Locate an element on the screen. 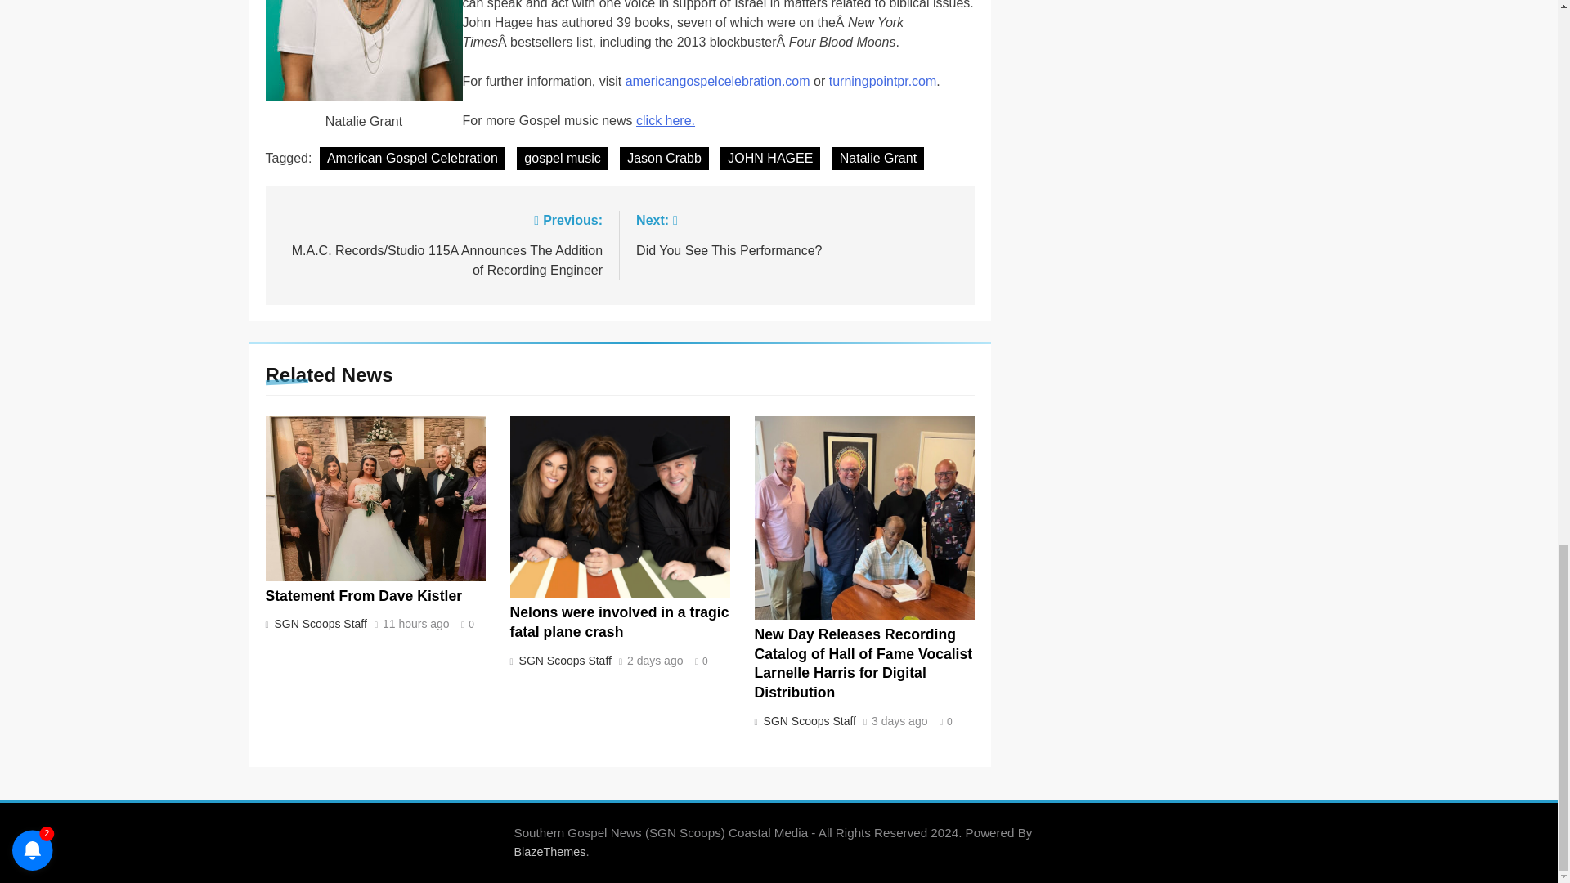 This screenshot has width=1570, height=883. gospel music is located at coordinates (620, 621).